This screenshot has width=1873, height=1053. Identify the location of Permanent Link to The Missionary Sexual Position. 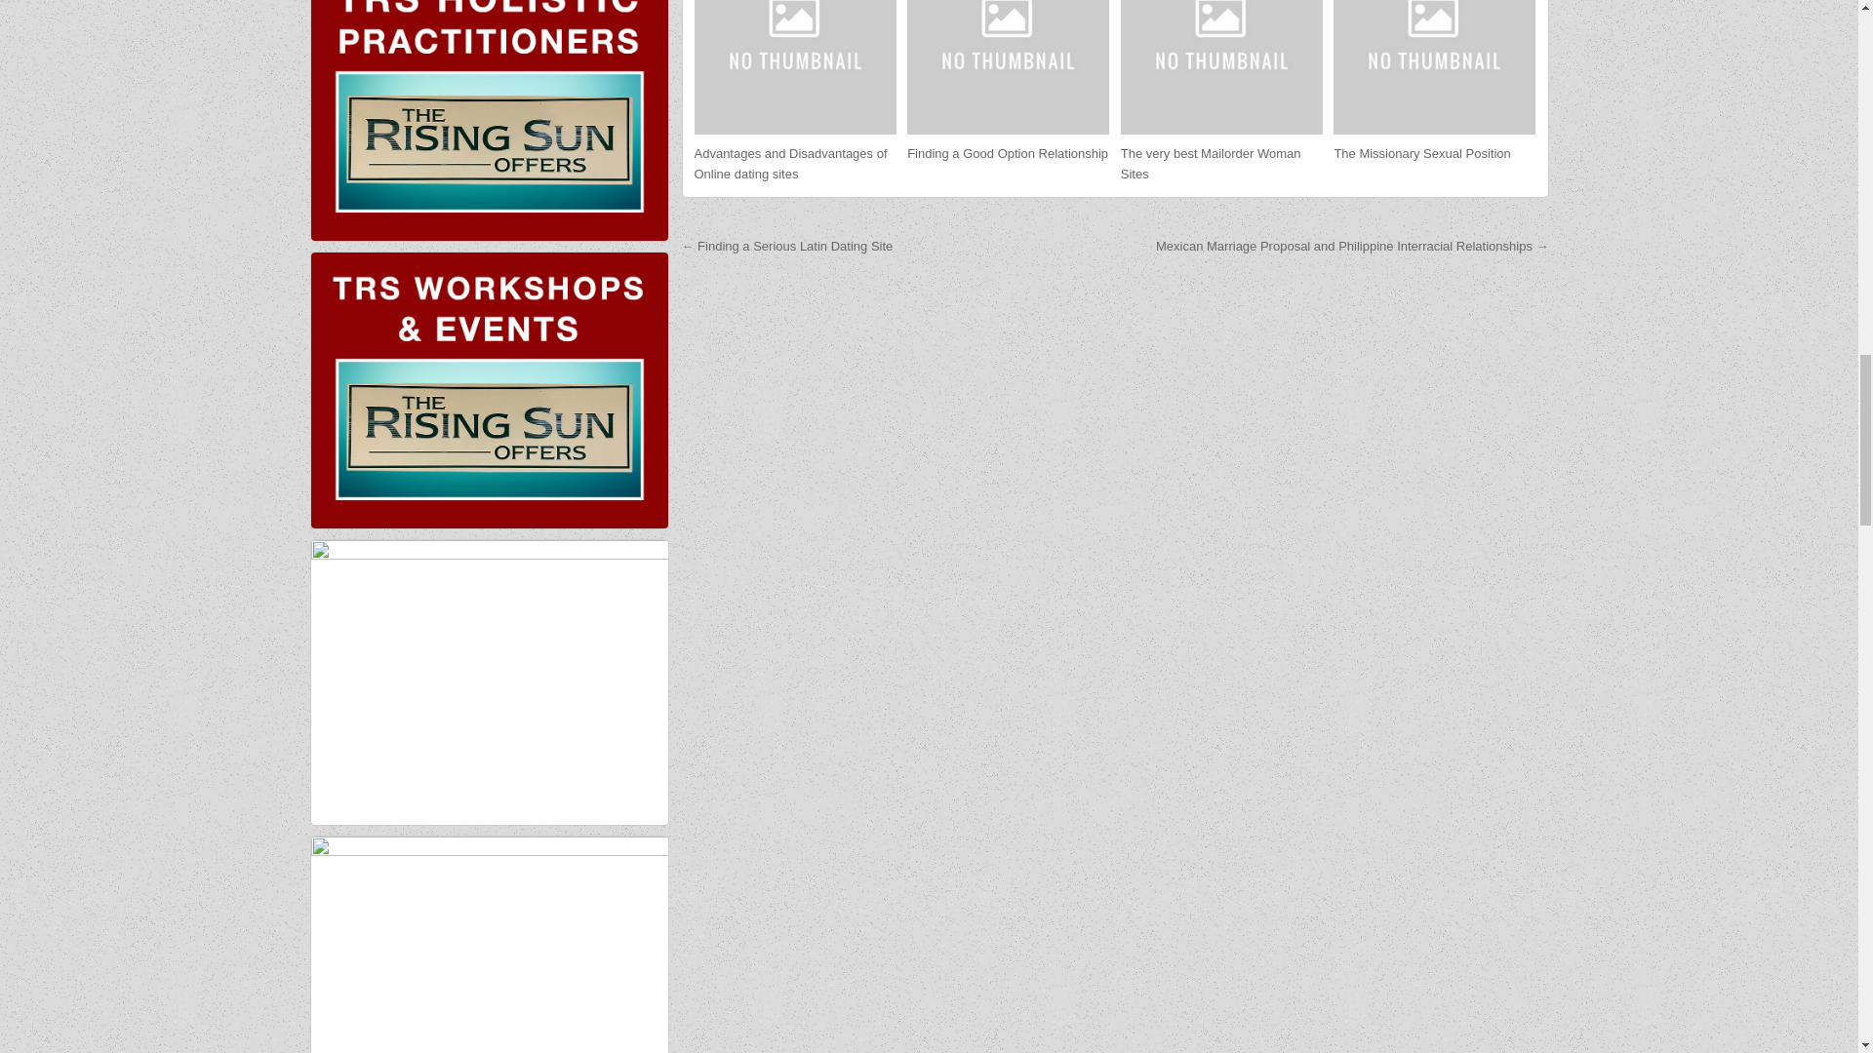
(1434, 67).